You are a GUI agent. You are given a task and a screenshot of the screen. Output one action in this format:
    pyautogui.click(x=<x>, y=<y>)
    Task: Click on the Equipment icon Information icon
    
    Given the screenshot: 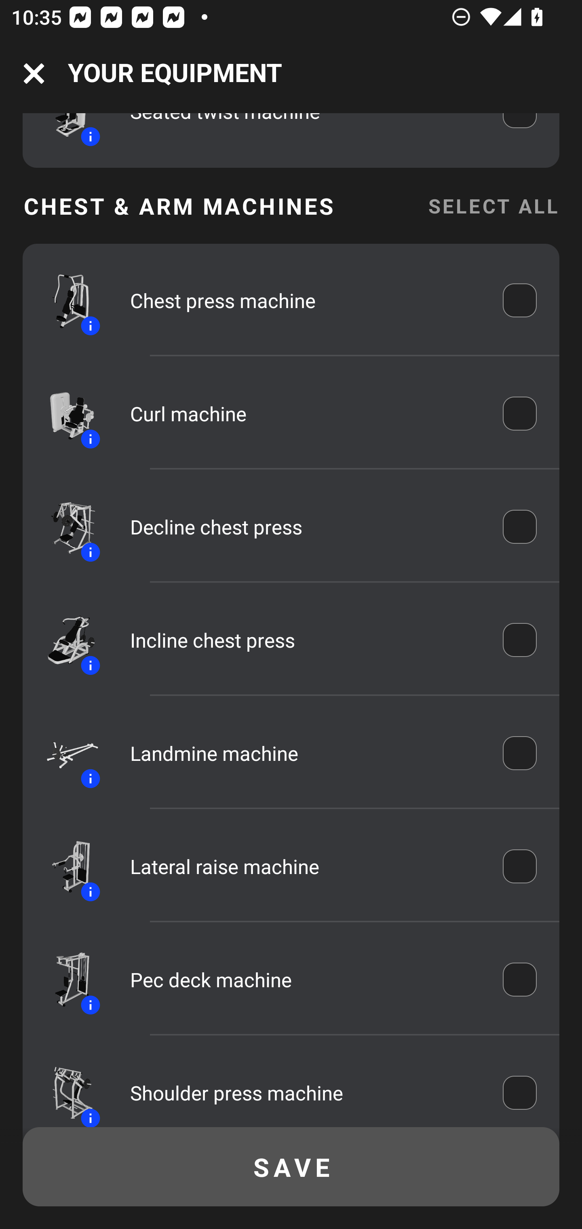 What is the action you would take?
    pyautogui.click(x=65, y=640)
    